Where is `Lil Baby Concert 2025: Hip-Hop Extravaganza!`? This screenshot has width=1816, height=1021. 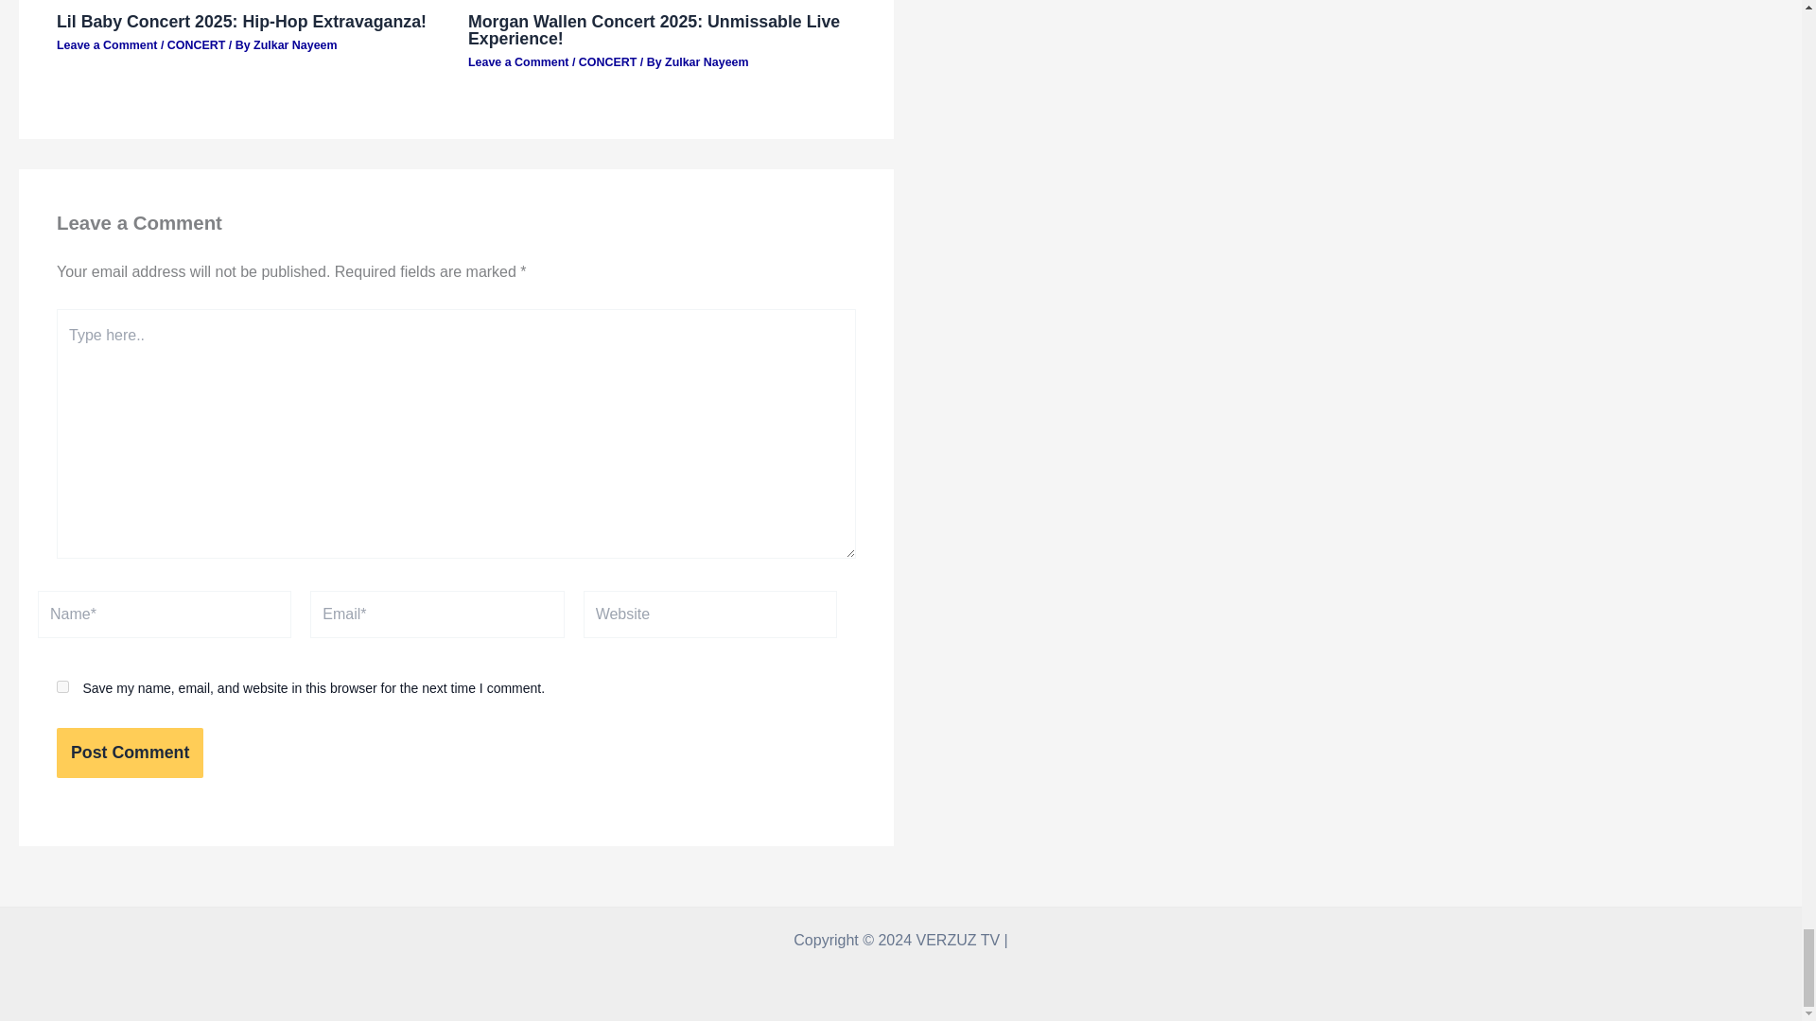 Lil Baby Concert 2025: Hip-Hop Extravaganza! is located at coordinates (241, 21).